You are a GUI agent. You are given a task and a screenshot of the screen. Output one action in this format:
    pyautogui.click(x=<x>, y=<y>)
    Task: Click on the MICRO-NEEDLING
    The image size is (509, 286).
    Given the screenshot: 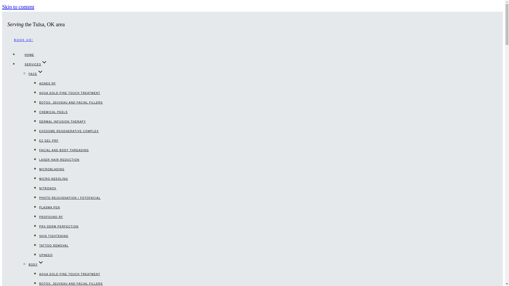 What is the action you would take?
    pyautogui.click(x=54, y=179)
    